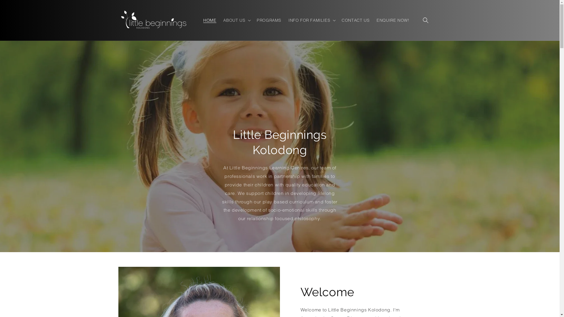 The image size is (564, 317). I want to click on CONTACT US, so click(355, 20).